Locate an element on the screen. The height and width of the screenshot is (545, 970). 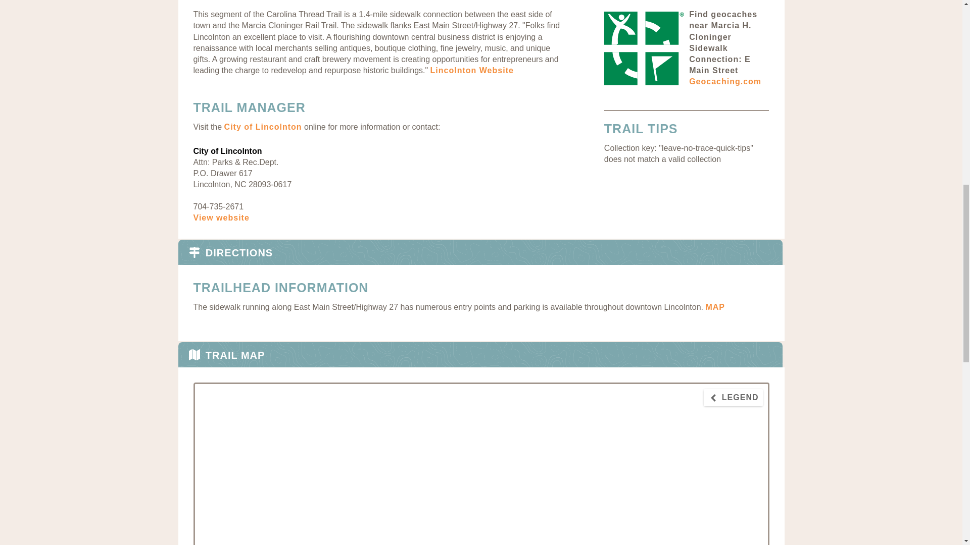
Nearby Geocaches is located at coordinates (725, 81).